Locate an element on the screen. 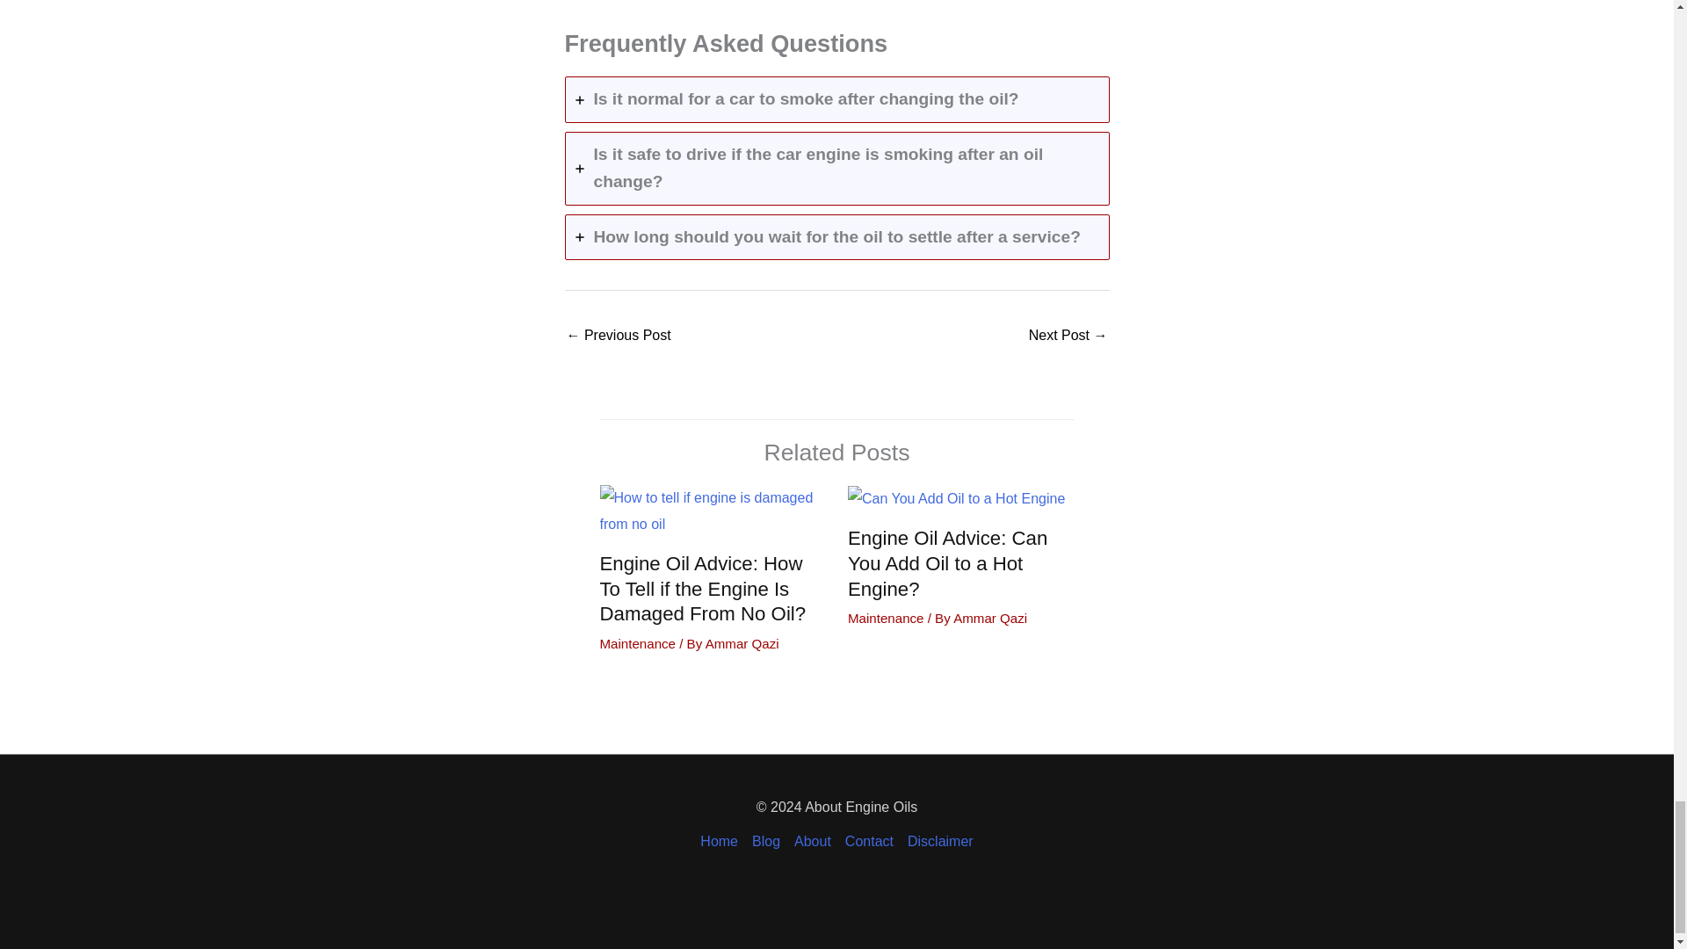  Engine Oil Advice: Can You Add Oil to a Hot Engine? is located at coordinates (947, 563).